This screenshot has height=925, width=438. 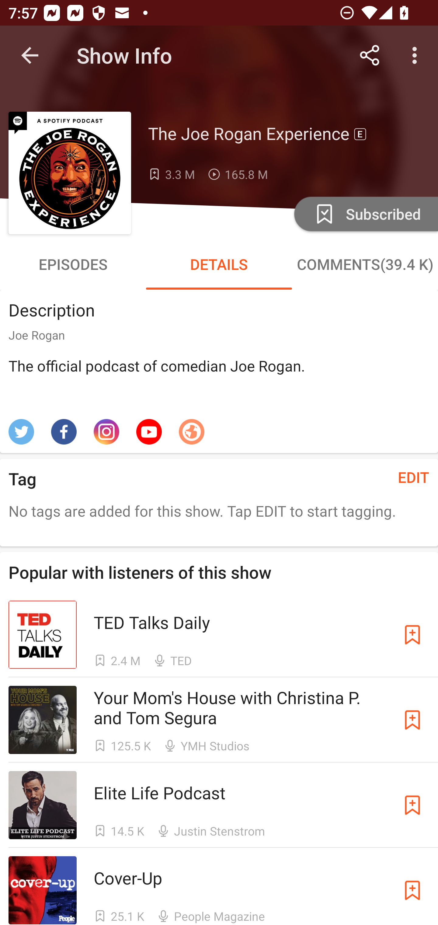 I want to click on EPISODES, so click(x=73, y=264).